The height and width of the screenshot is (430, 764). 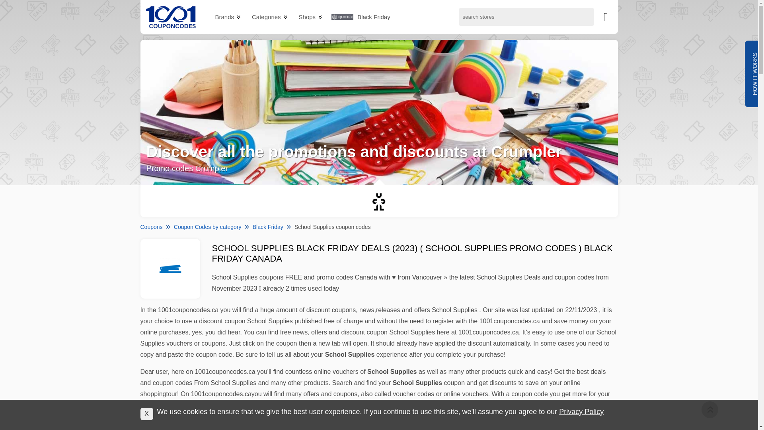 I want to click on Black Friday, so click(x=374, y=17).